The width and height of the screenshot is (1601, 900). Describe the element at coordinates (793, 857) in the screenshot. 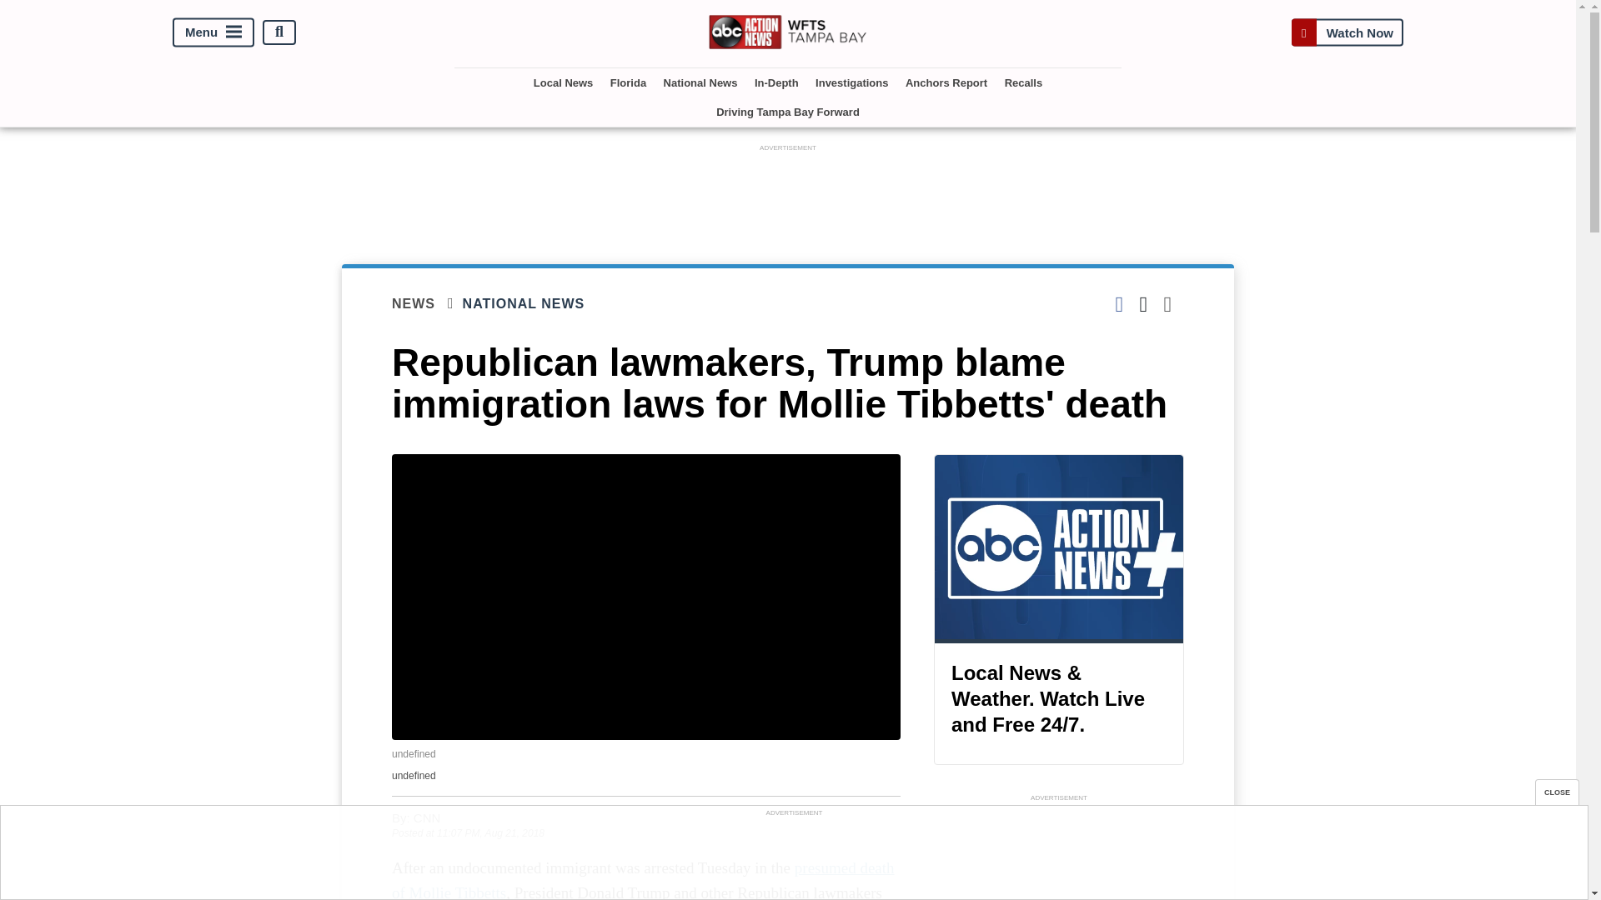

I see `3rd party ad content` at that location.